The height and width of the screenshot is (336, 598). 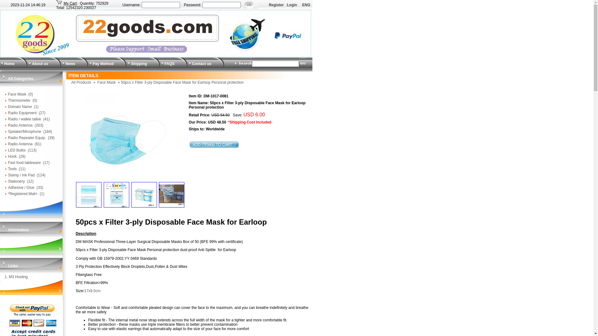 What do you see at coordinates (17, 181) in the screenshot?
I see `Stationery` at bounding box center [17, 181].